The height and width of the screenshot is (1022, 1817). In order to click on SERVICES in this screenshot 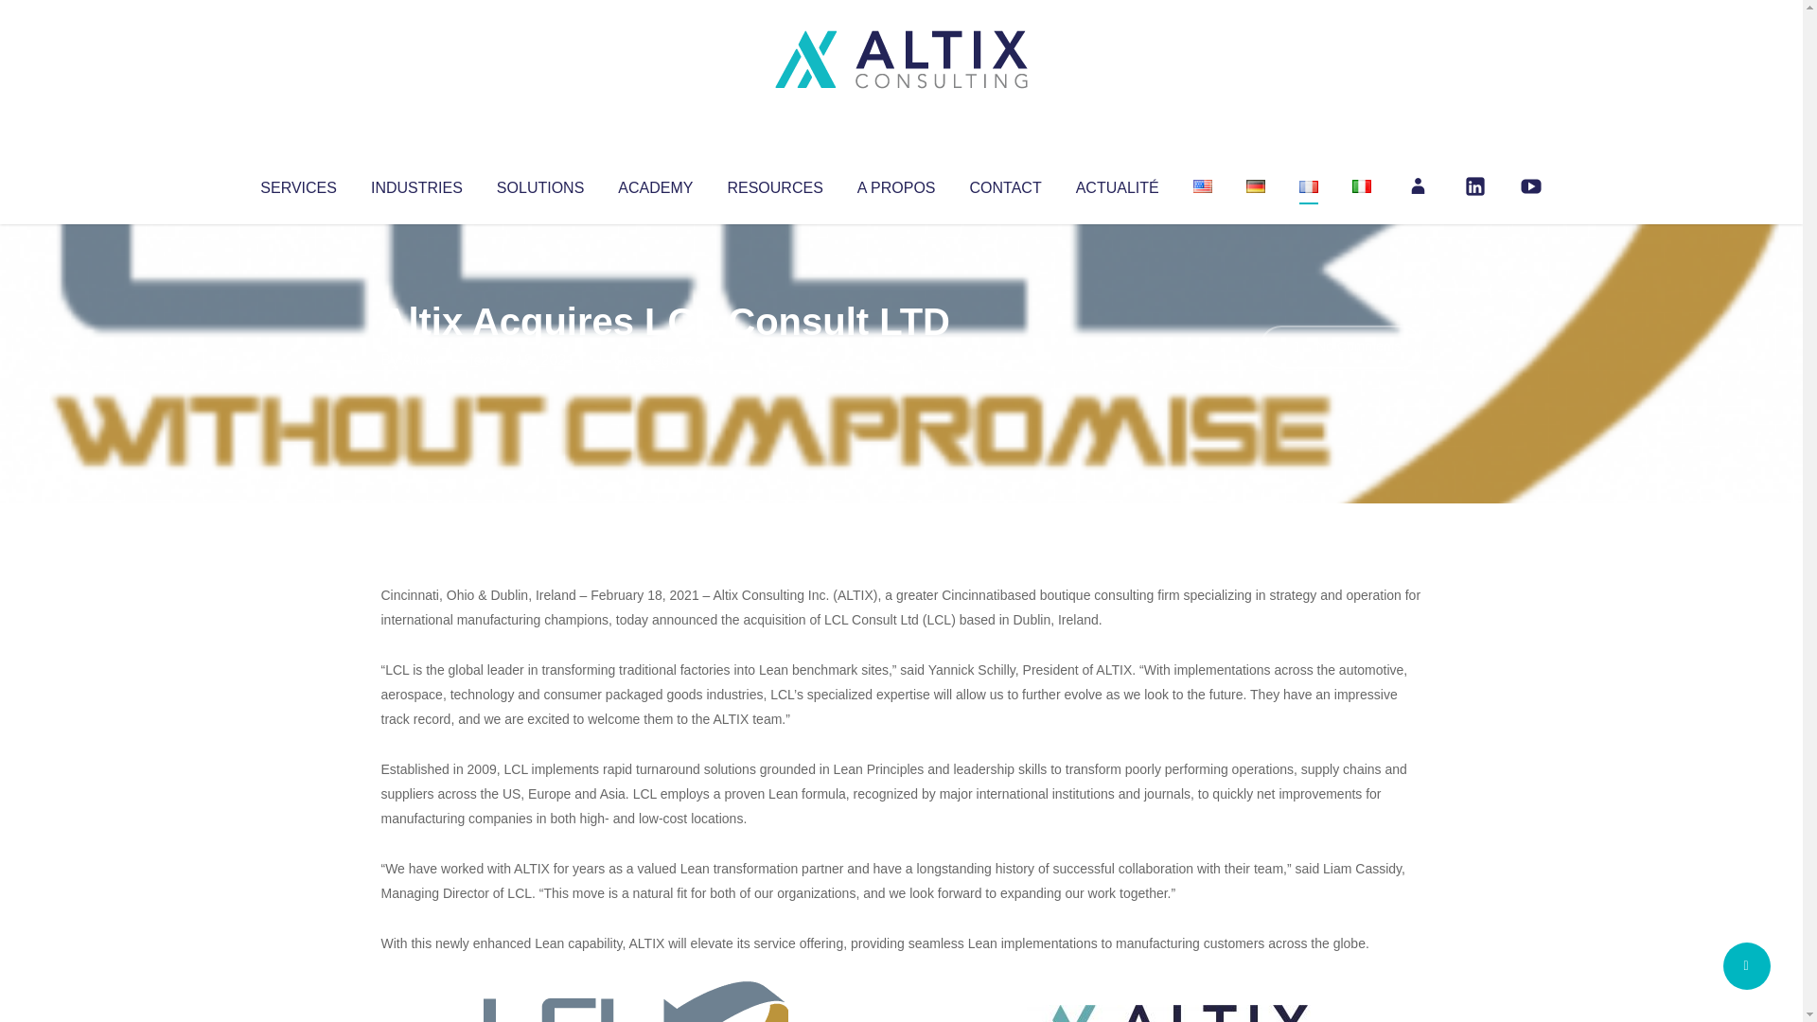, I will do `click(297, 184)`.